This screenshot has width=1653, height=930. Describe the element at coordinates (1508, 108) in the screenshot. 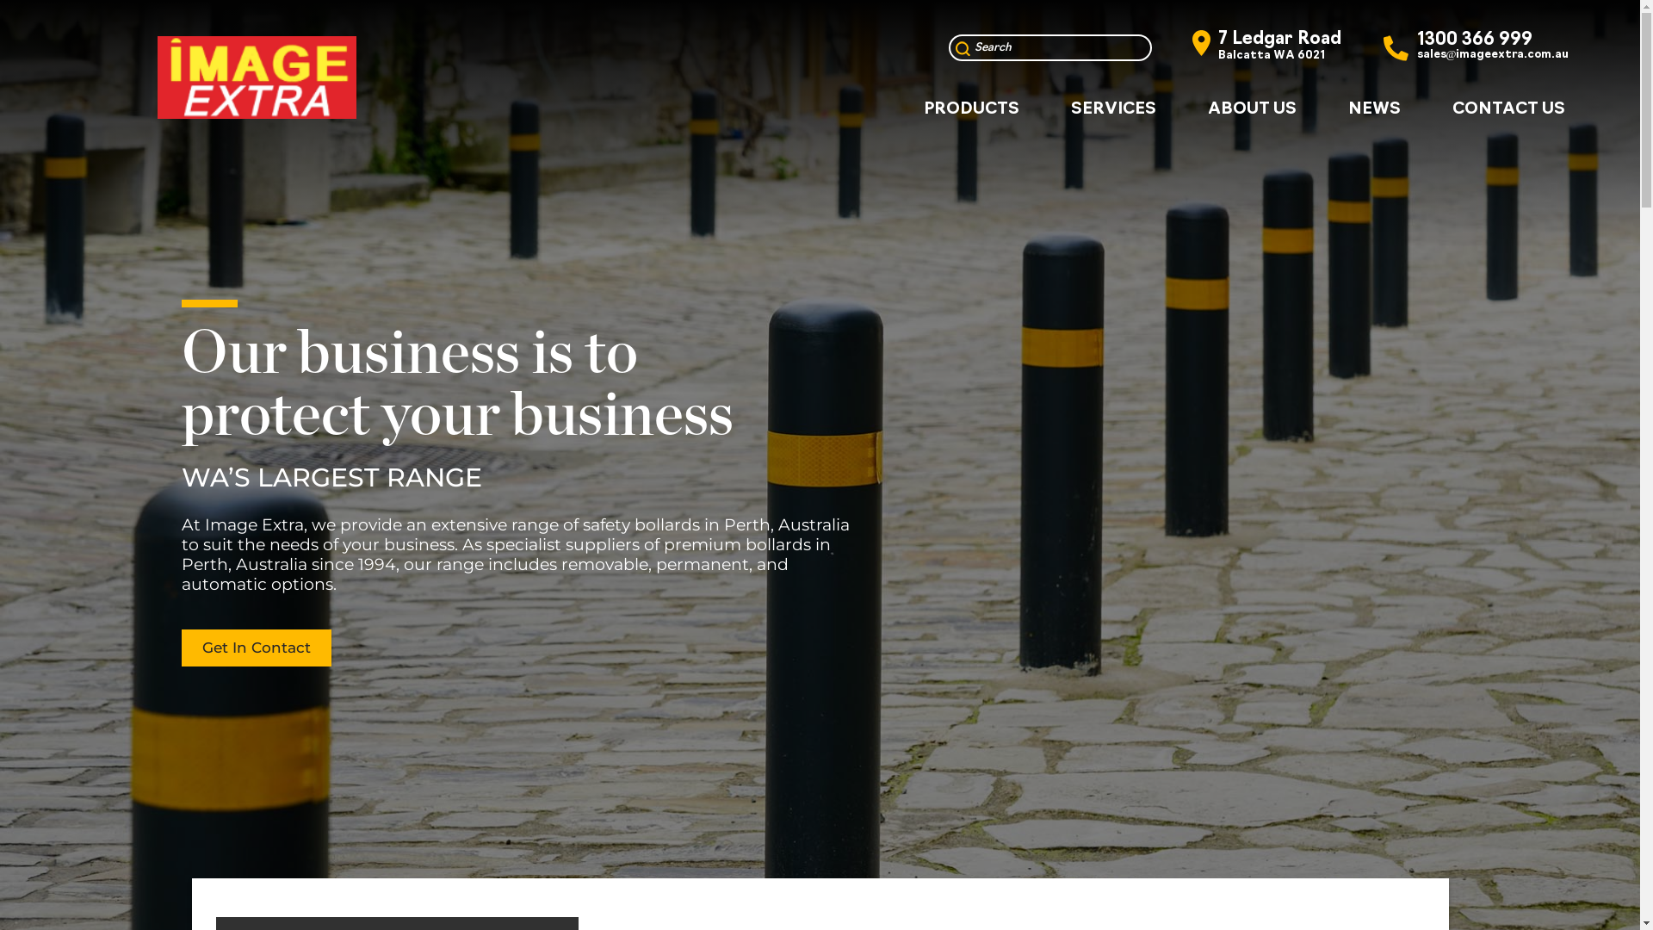

I see `CONTACT US` at that location.